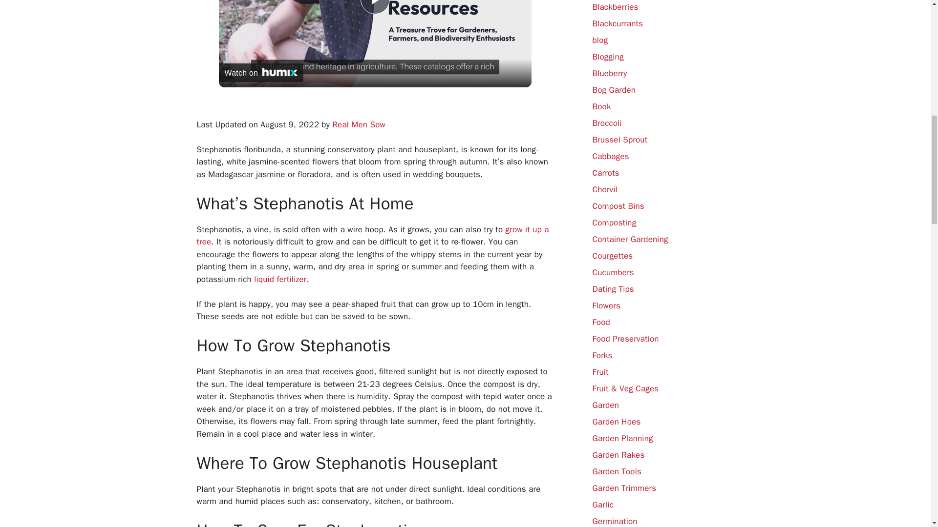  I want to click on liquid fertilizer, so click(280, 279).